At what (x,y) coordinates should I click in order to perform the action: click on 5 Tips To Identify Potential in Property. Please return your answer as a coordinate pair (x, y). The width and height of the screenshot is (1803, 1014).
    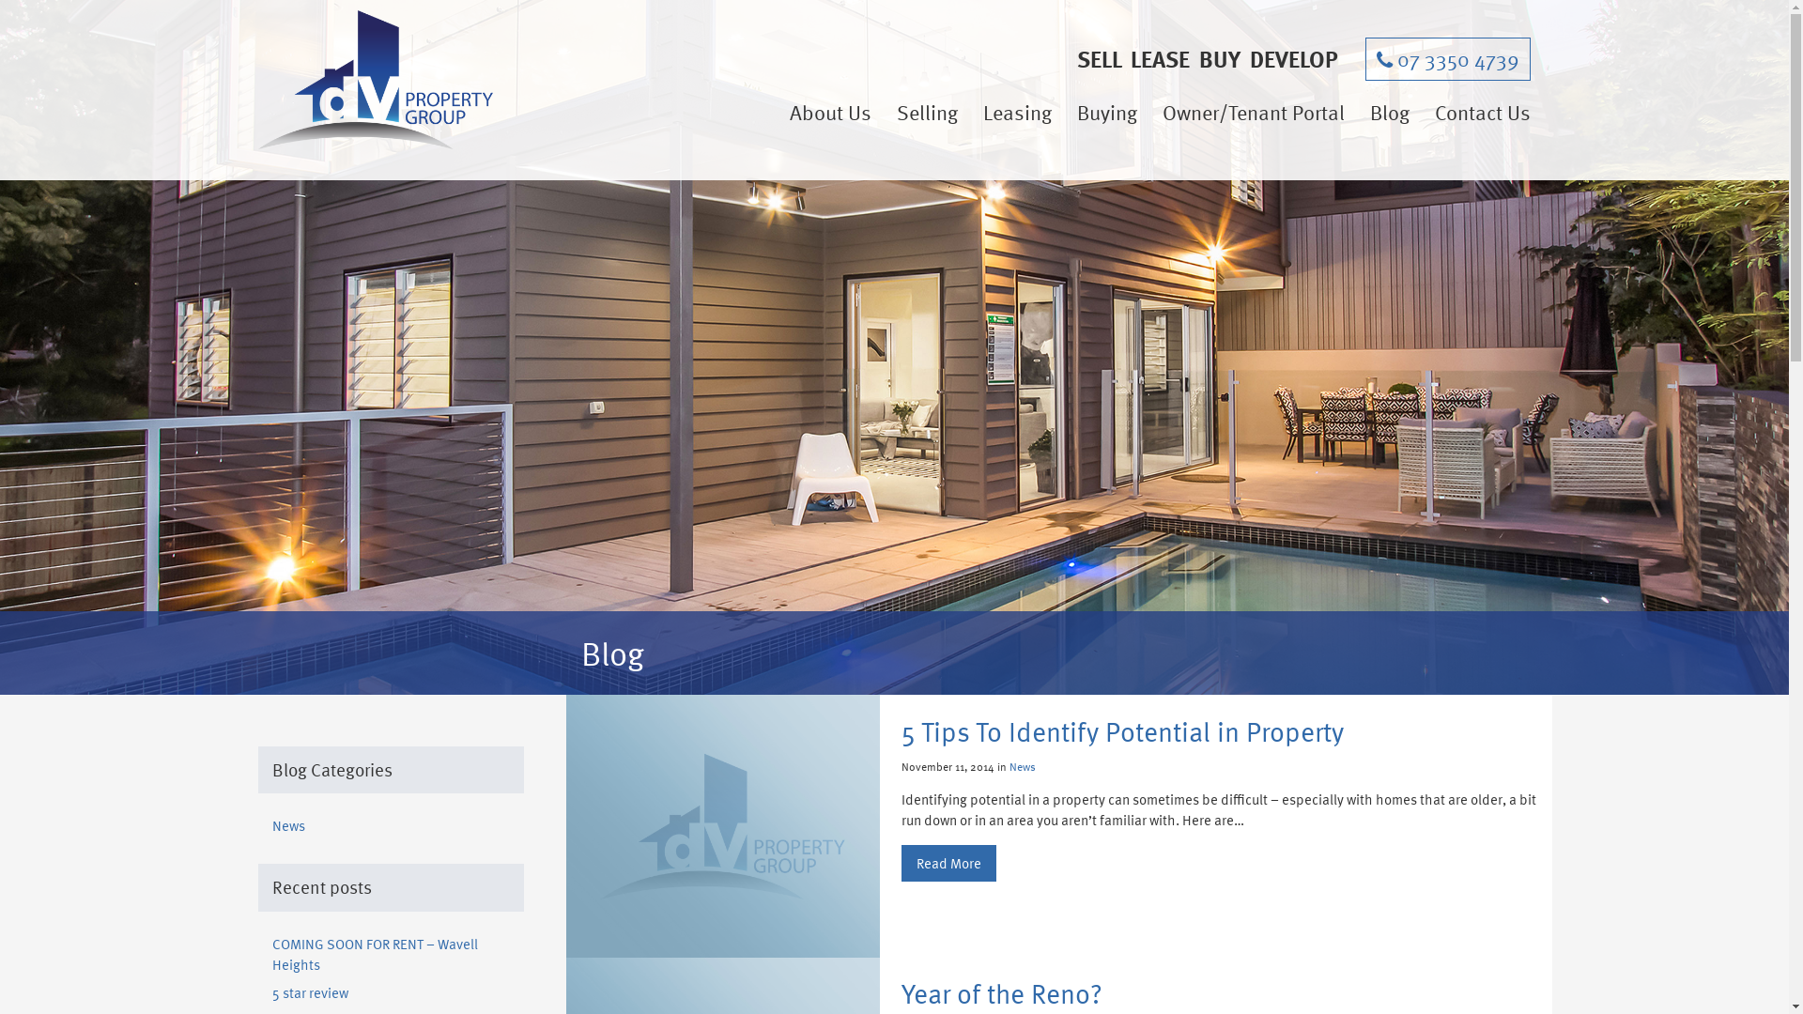
    Looking at the image, I should click on (1226, 731).